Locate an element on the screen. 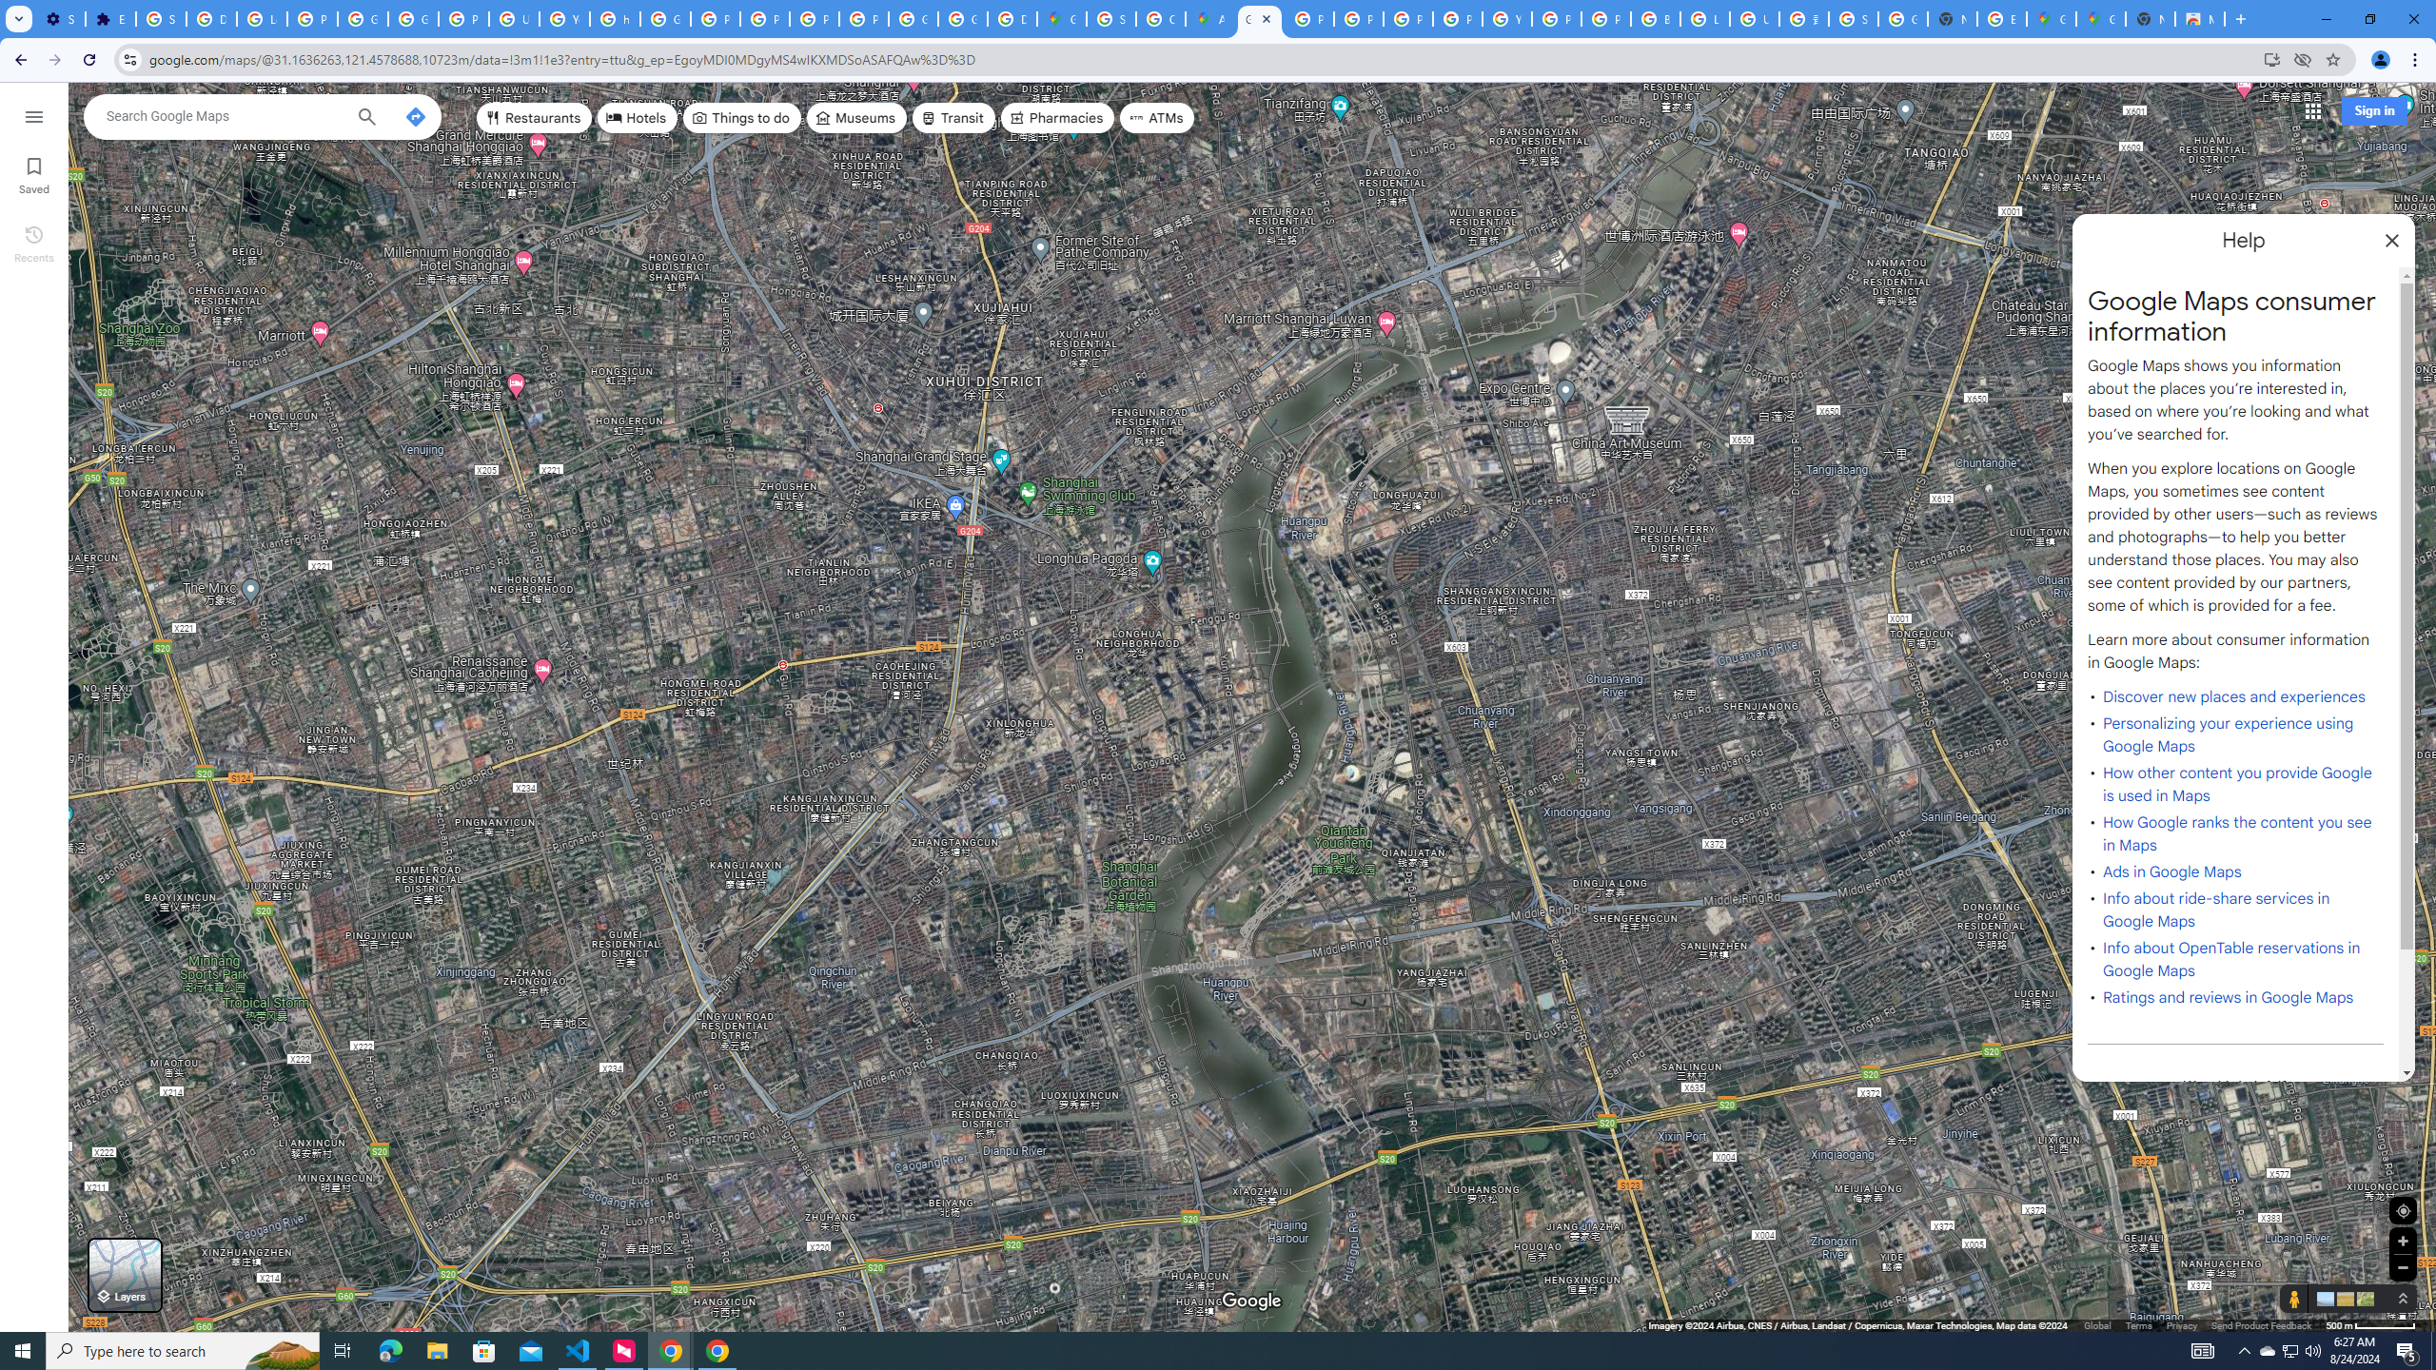  Sign in - Google Accounts is located at coordinates (1111, 19).